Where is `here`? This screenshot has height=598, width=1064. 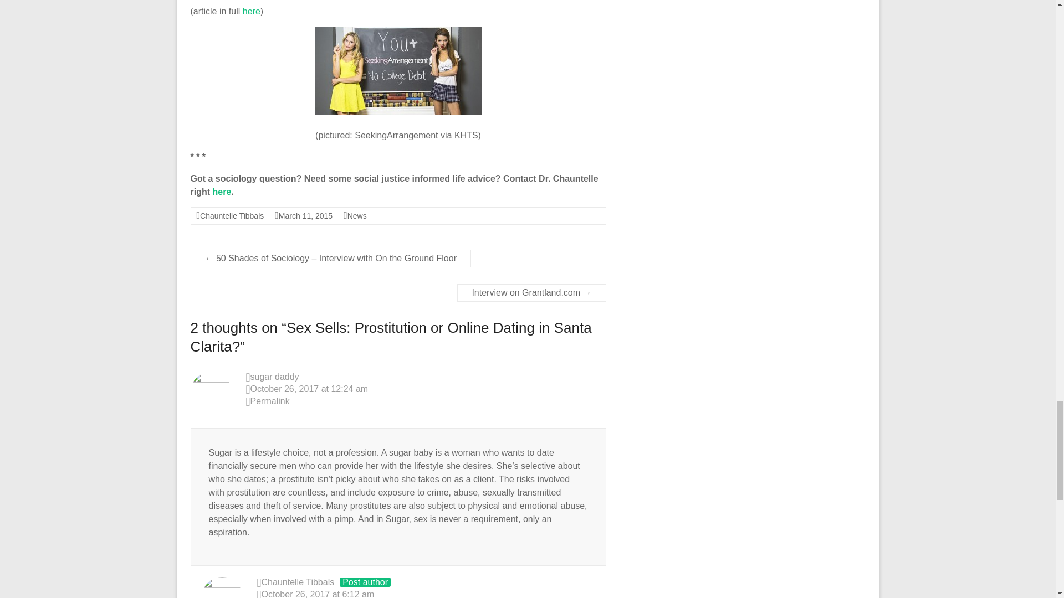
here is located at coordinates (222, 192).